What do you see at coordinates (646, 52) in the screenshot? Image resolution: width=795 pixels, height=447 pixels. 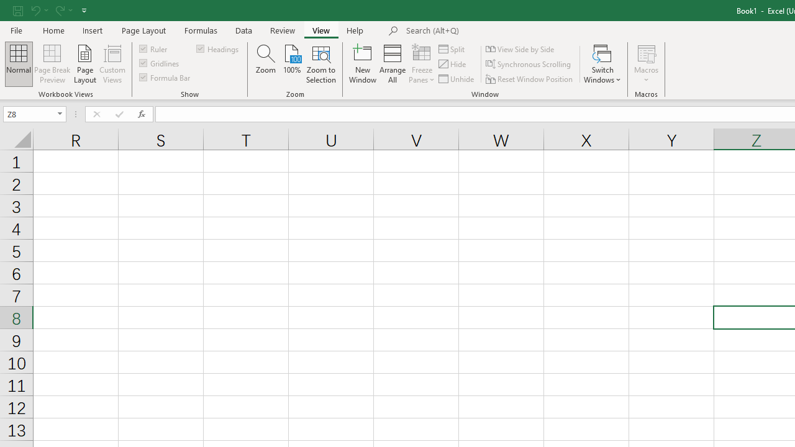 I see `View Macros` at bounding box center [646, 52].